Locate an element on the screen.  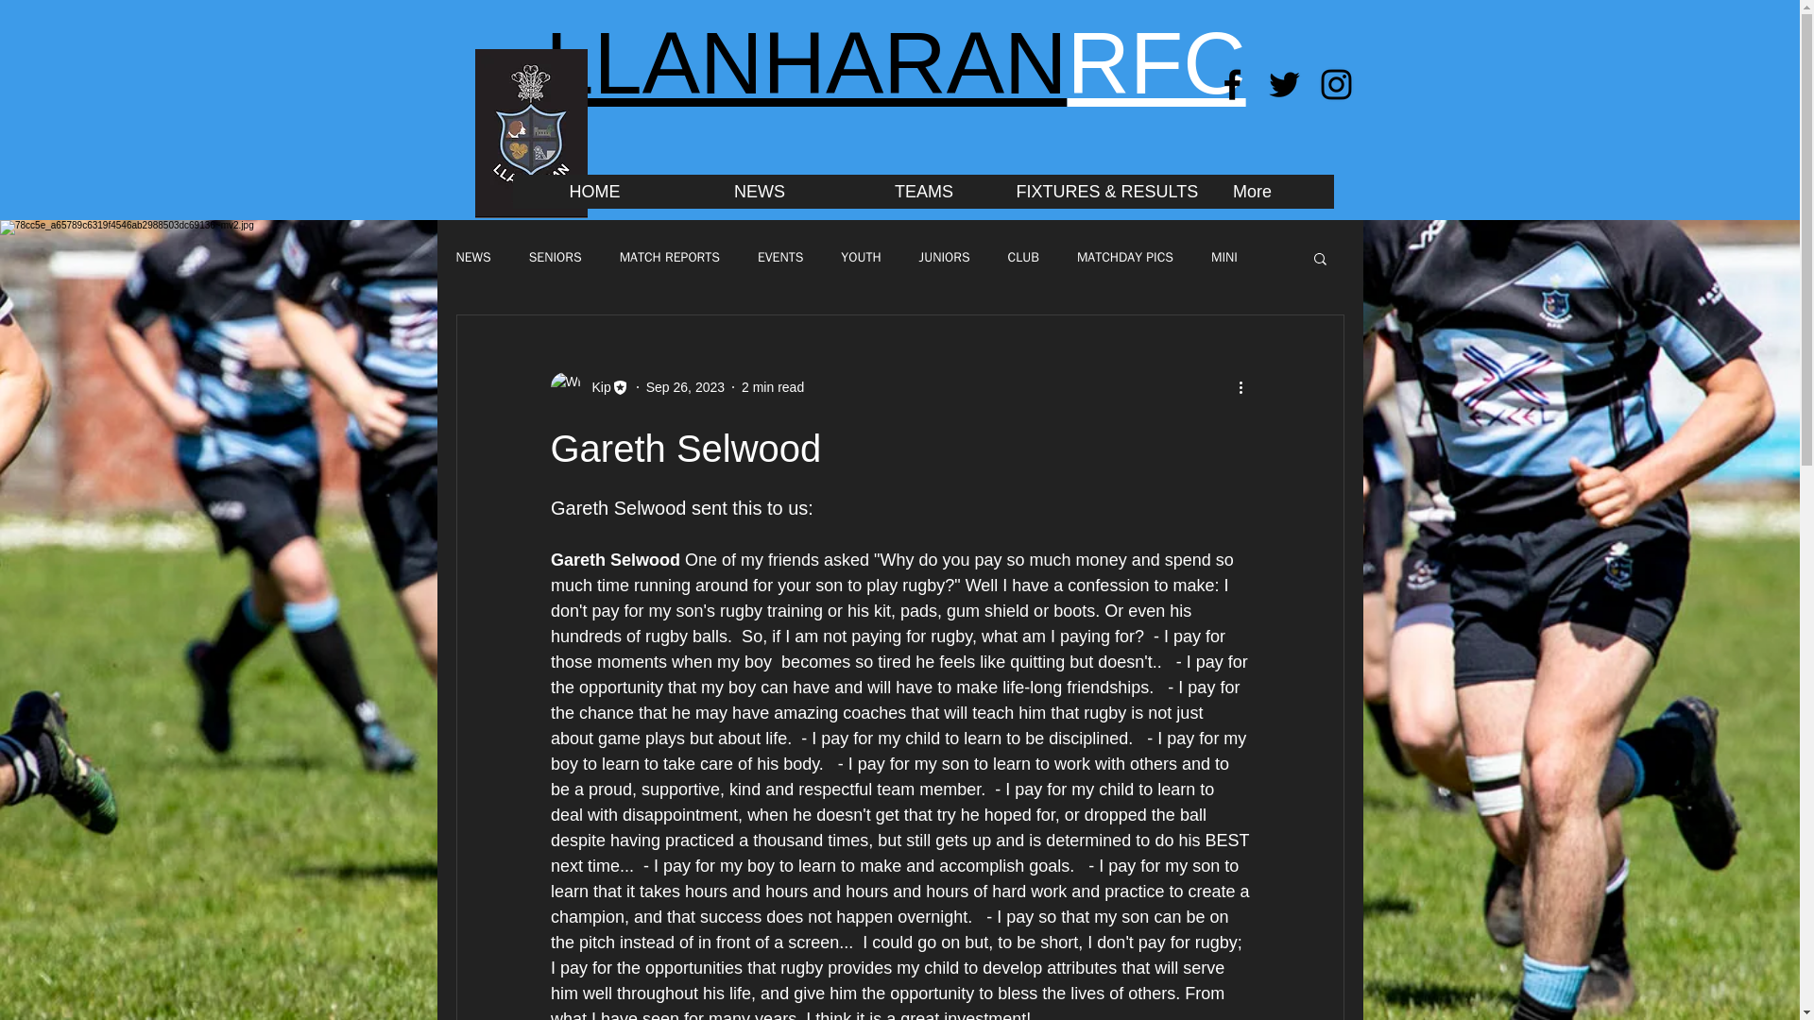
MINI is located at coordinates (1224, 257).